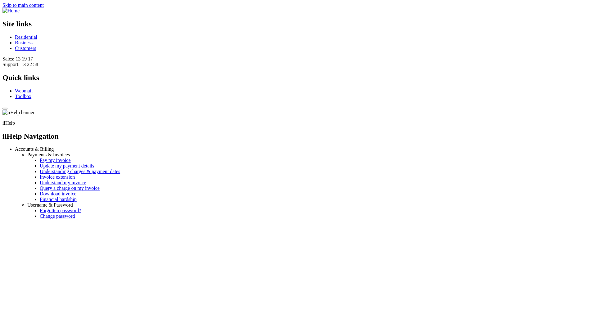 The height and width of the screenshot is (335, 596). What do you see at coordinates (23, 96) in the screenshot?
I see `Toolbox` at bounding box center [23, 96].